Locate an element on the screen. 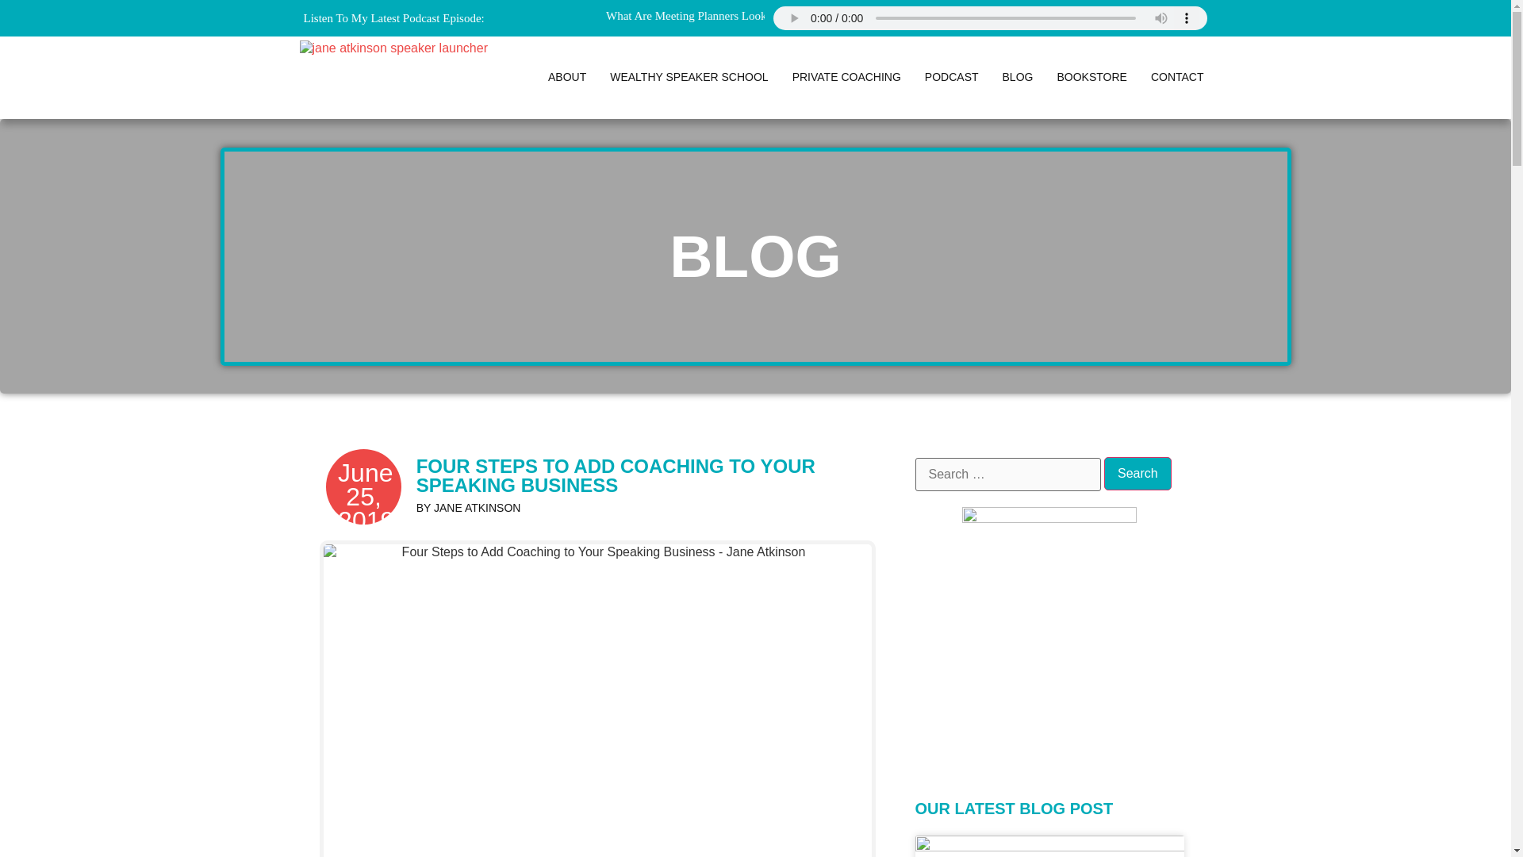 The height and width of the screenshot is (857, 1523). BY JANE ATKINSON is located at coordinates (468, 508).